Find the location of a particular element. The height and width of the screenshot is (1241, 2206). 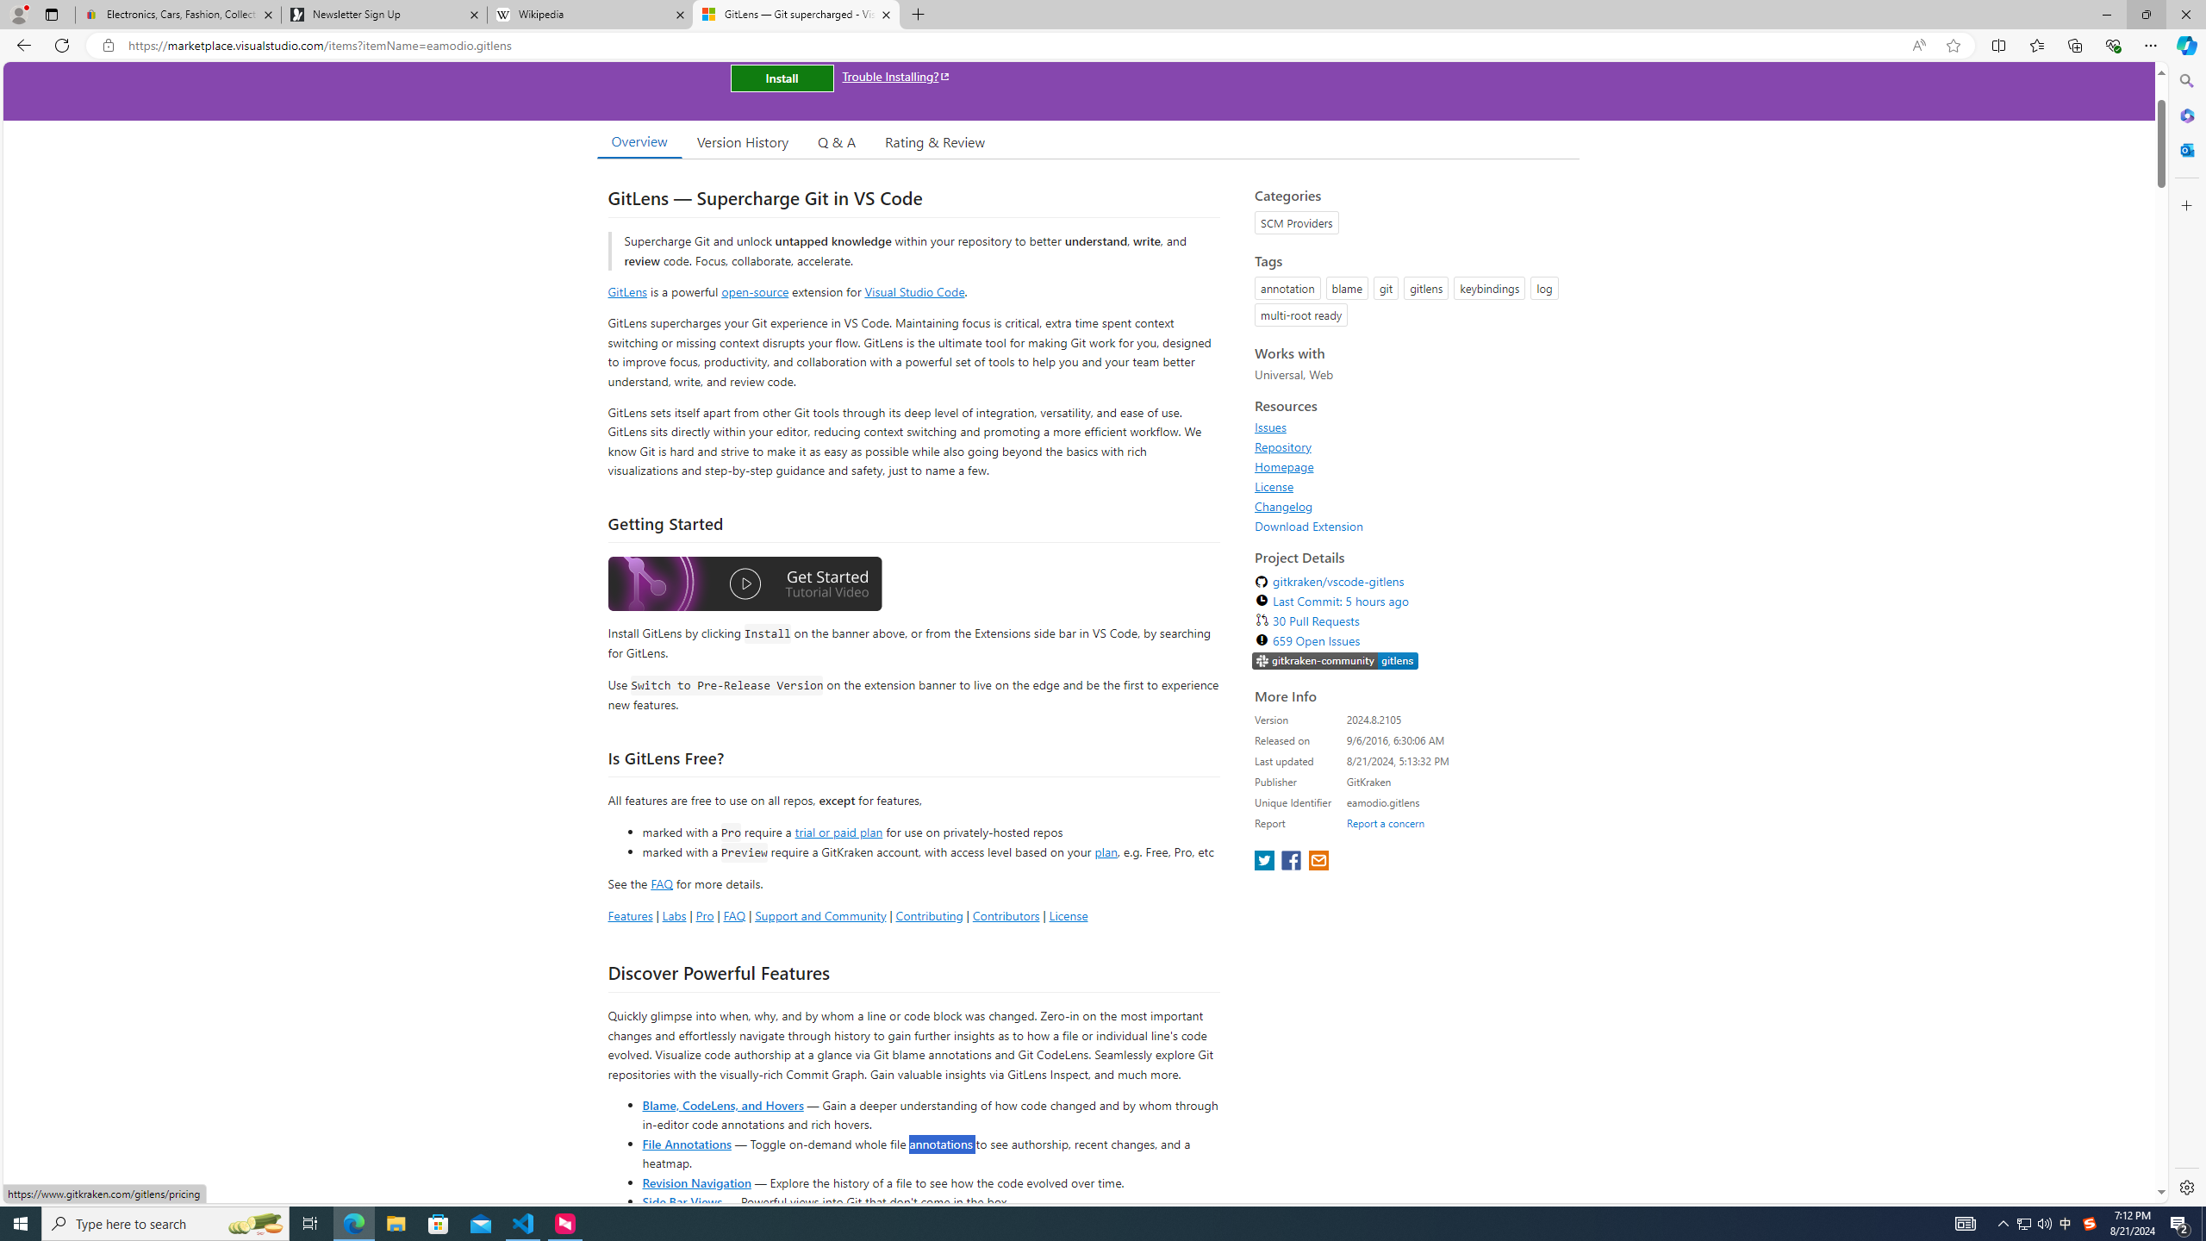

share extension on email is located at coordinates (1318, 862).